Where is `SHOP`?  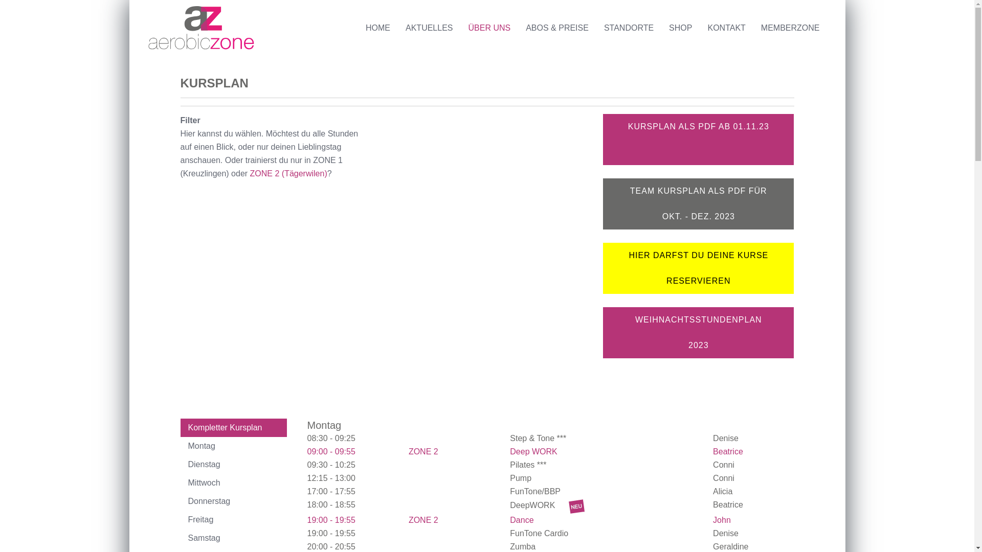 SHOP is located at coordinates (680, 28).